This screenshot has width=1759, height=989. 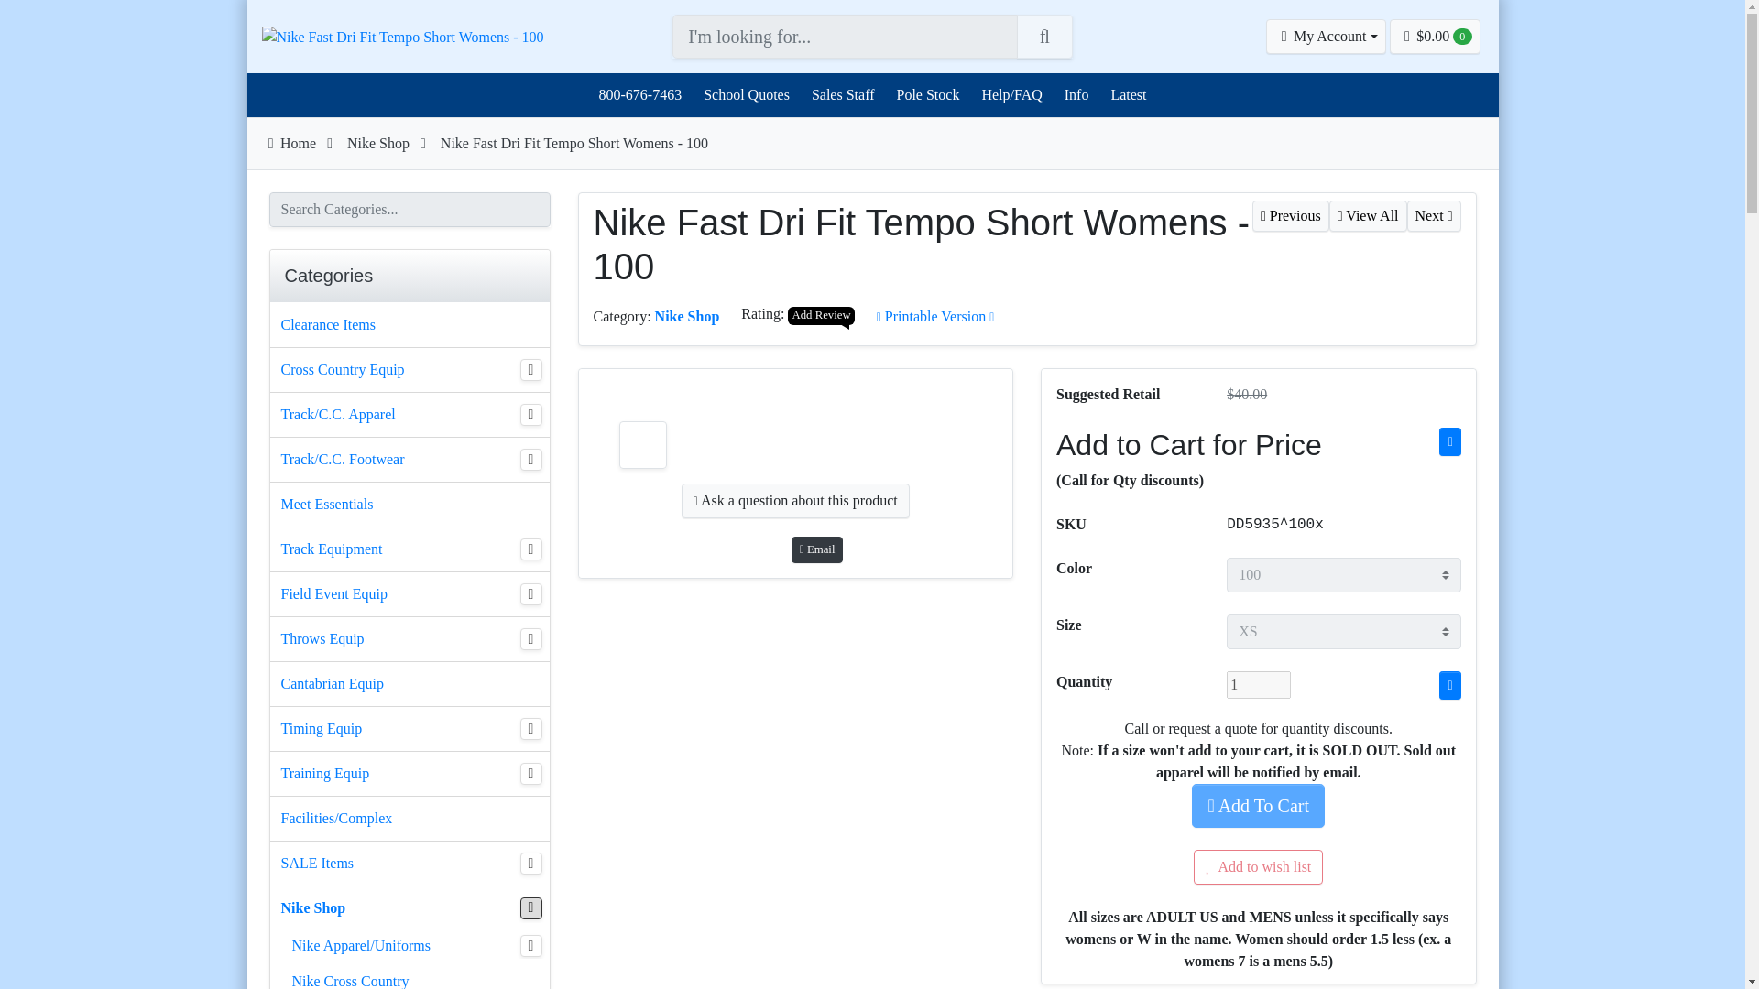 What do you see at coordinates (687, 316) in the screenshot?
I see `Nike Shop` at bounding box center [687, 316].